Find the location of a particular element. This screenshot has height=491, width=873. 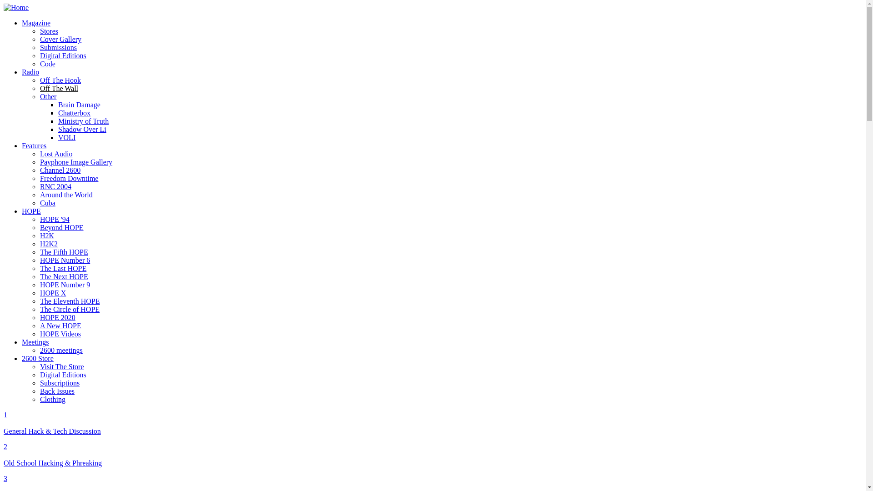

The Fifth HOPE is located at coordinates (64, 252).